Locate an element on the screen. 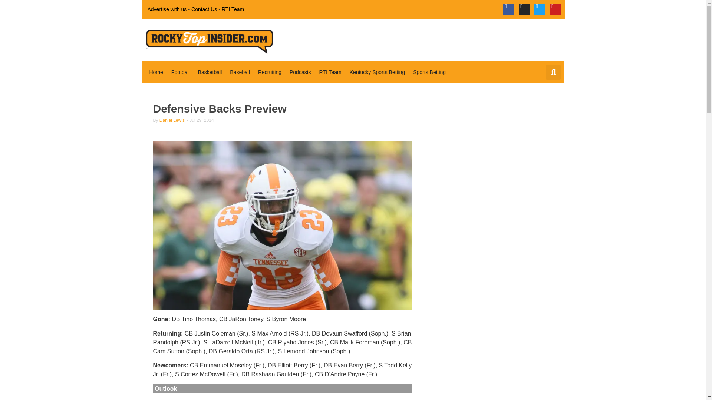 This screenshot has height=400, width=712. Recruiting is located at coordinates (270, 72).